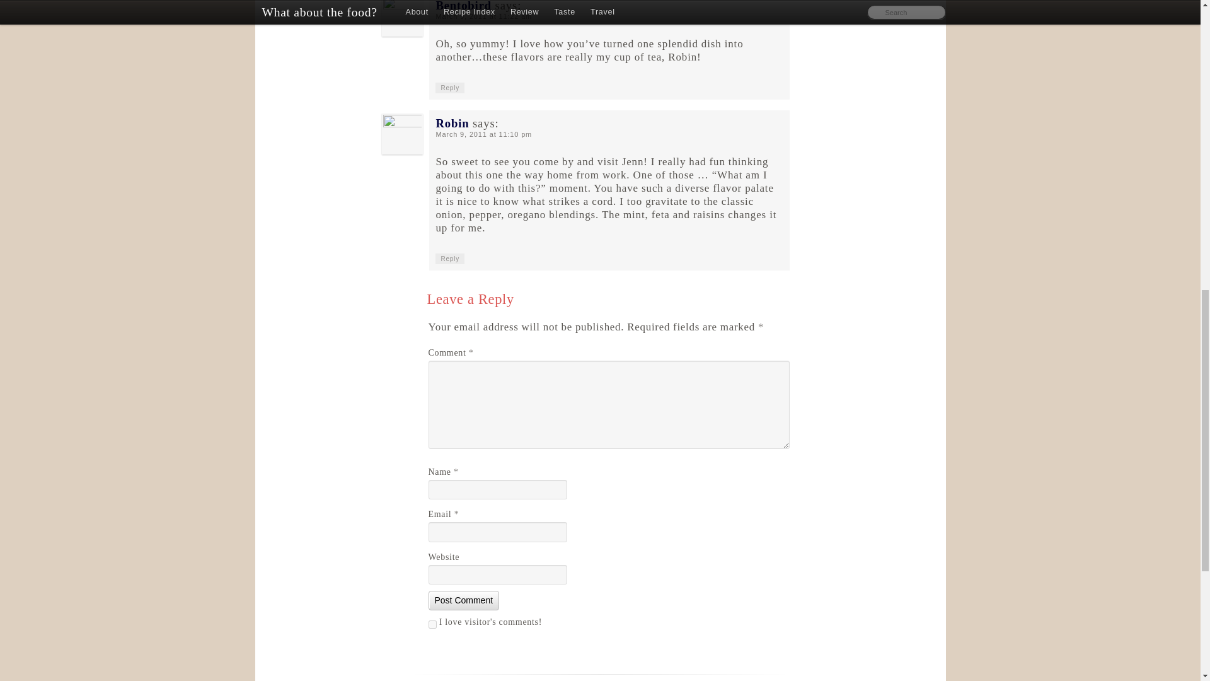 This screenshot has height=681, width=1210. I want to click on March 9, 2011 at 11:10 pm, so click(484, 134).